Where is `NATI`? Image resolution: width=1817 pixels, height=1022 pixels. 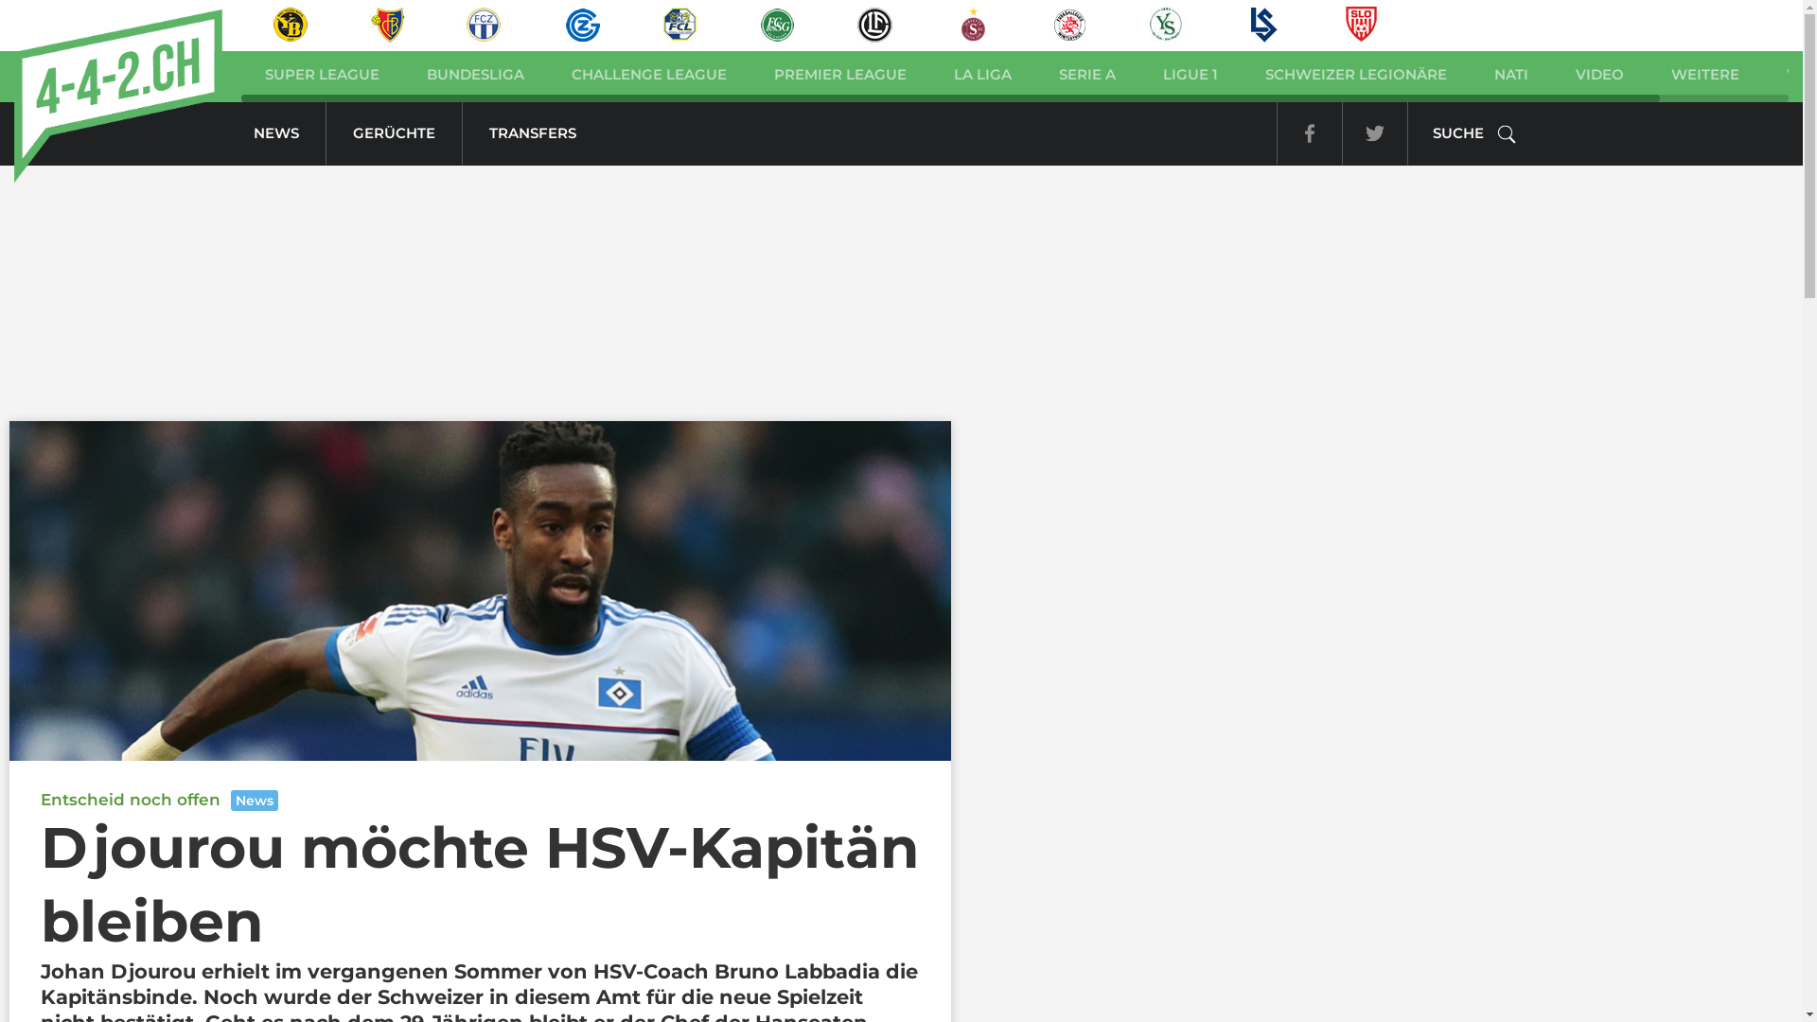 NATI is located at coordinates (1511, 73).